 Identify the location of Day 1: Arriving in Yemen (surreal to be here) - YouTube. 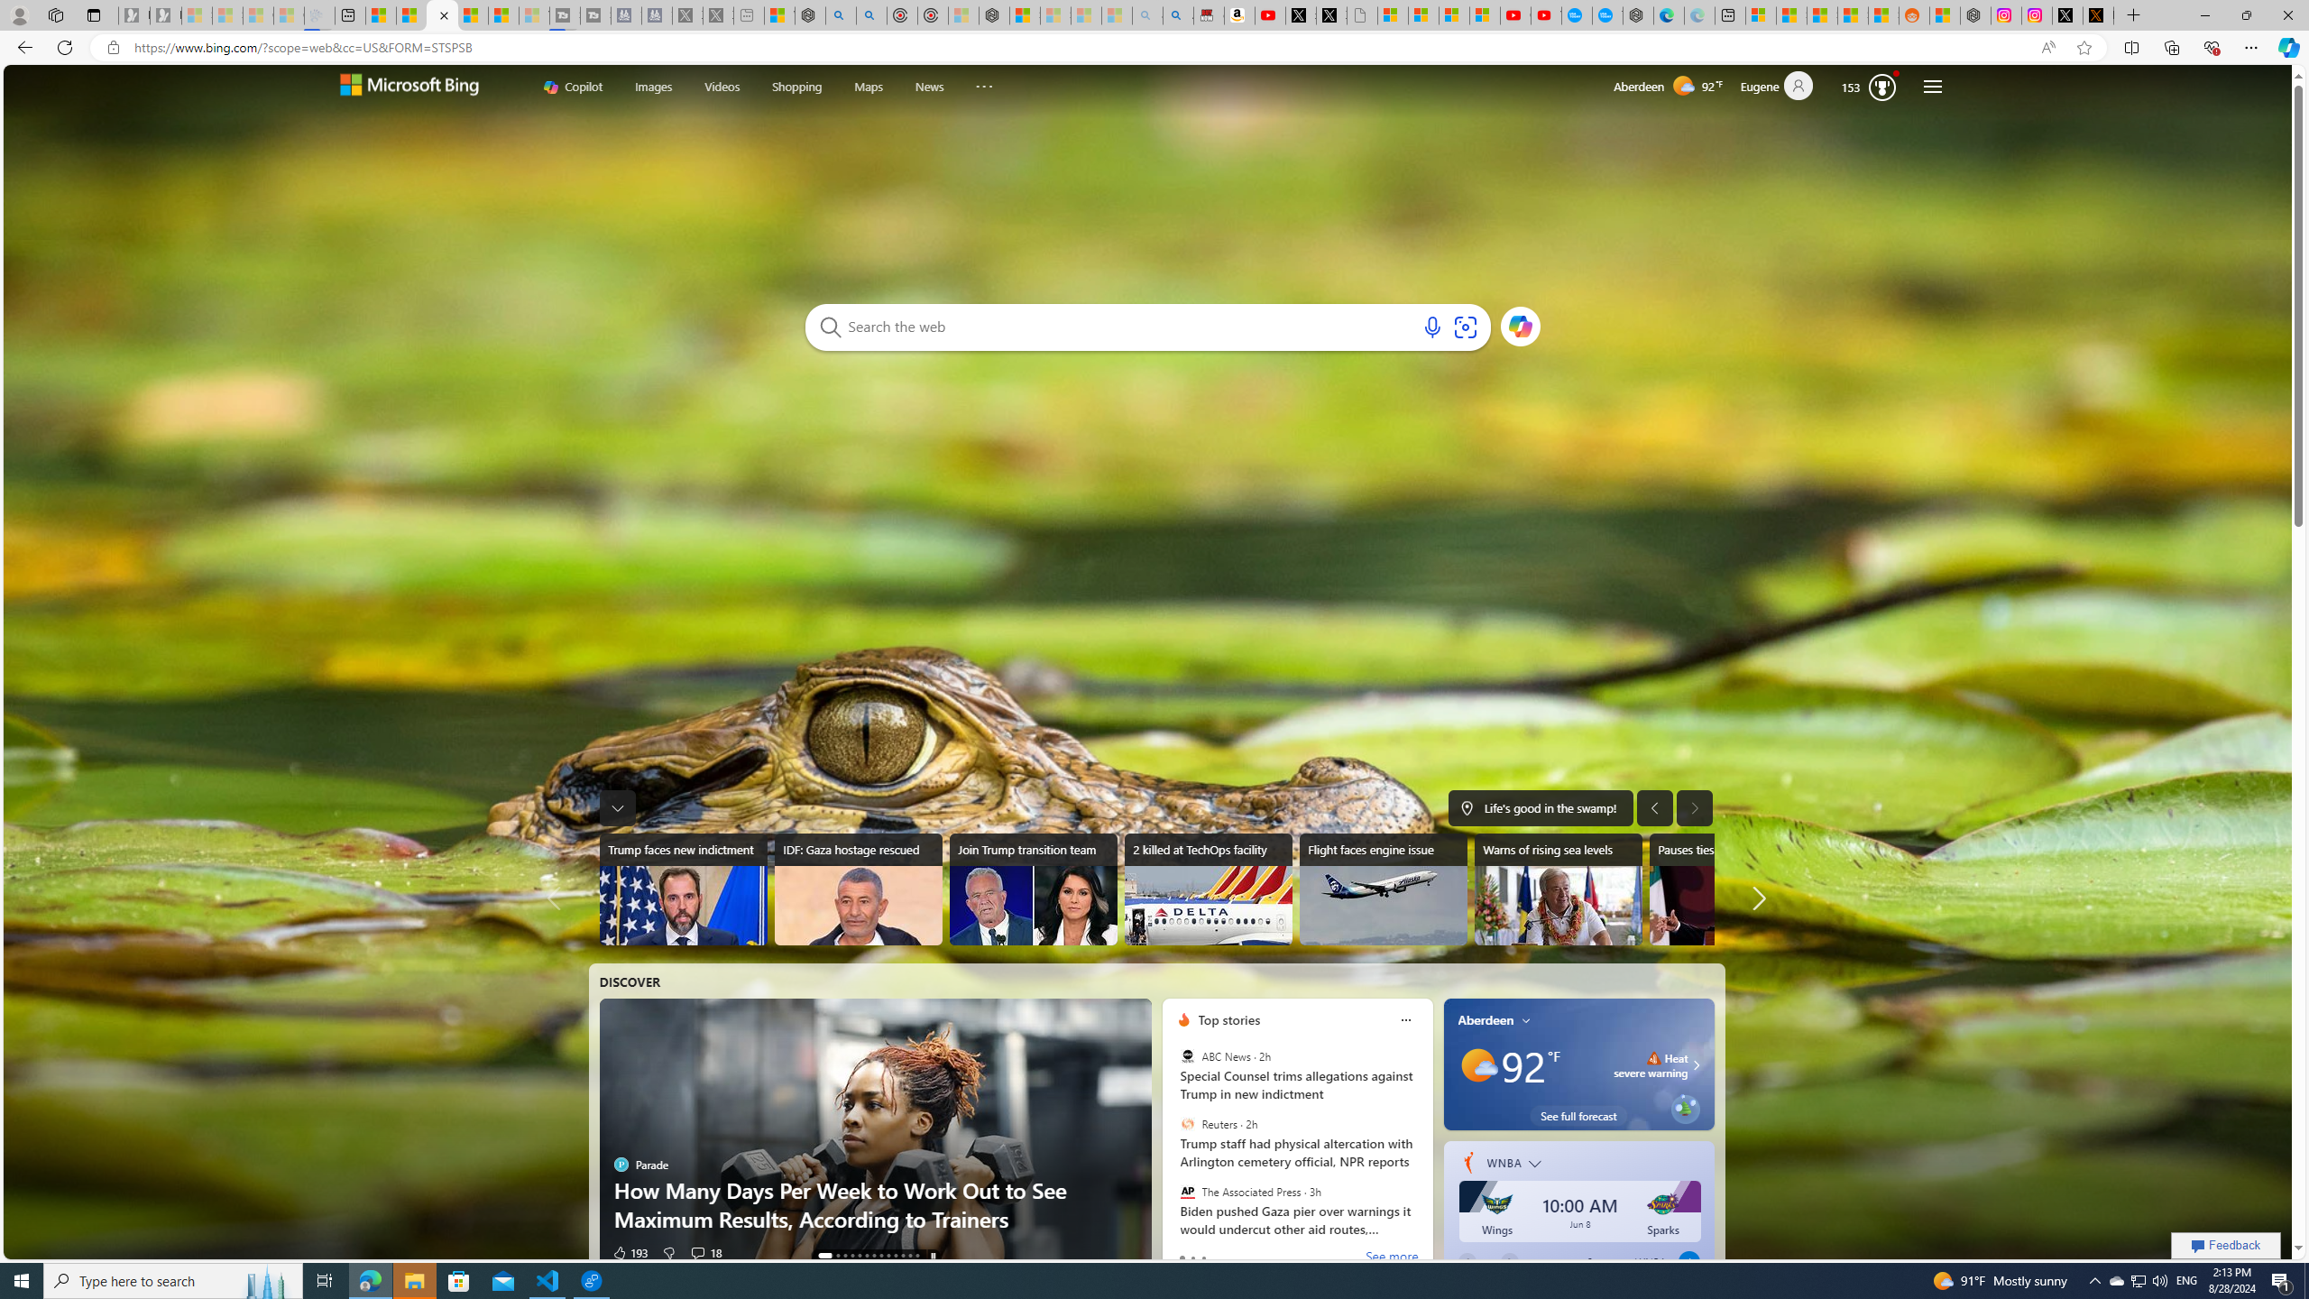
(1270, 15).